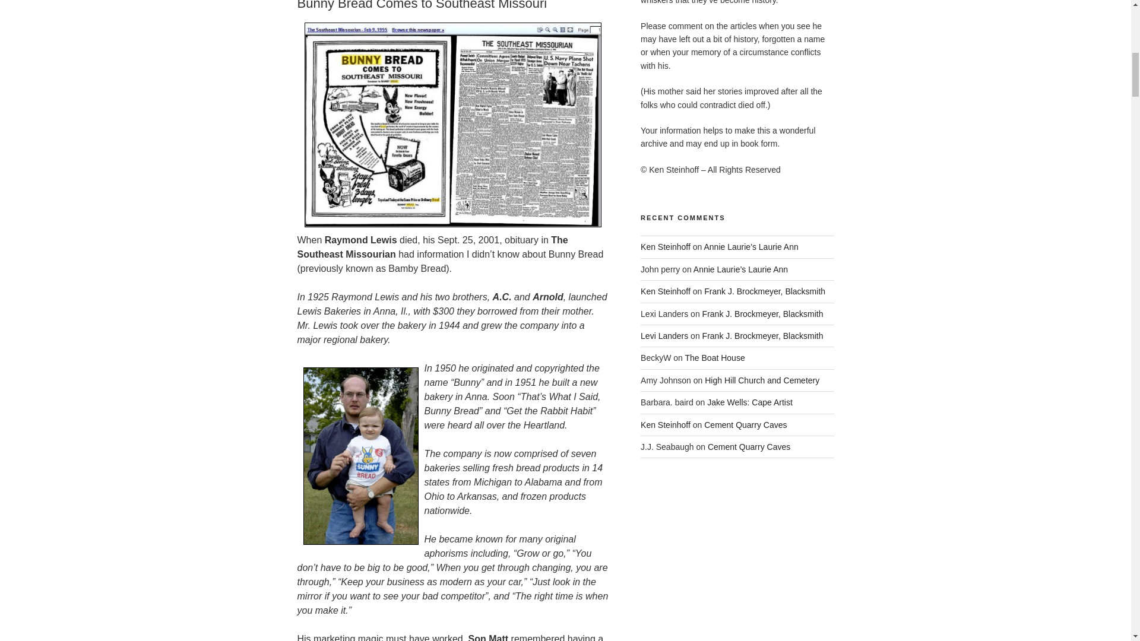 The width and height of the screenshot is (1140, 641). I want to click on Ken Steinhoff, so click(666, 247).